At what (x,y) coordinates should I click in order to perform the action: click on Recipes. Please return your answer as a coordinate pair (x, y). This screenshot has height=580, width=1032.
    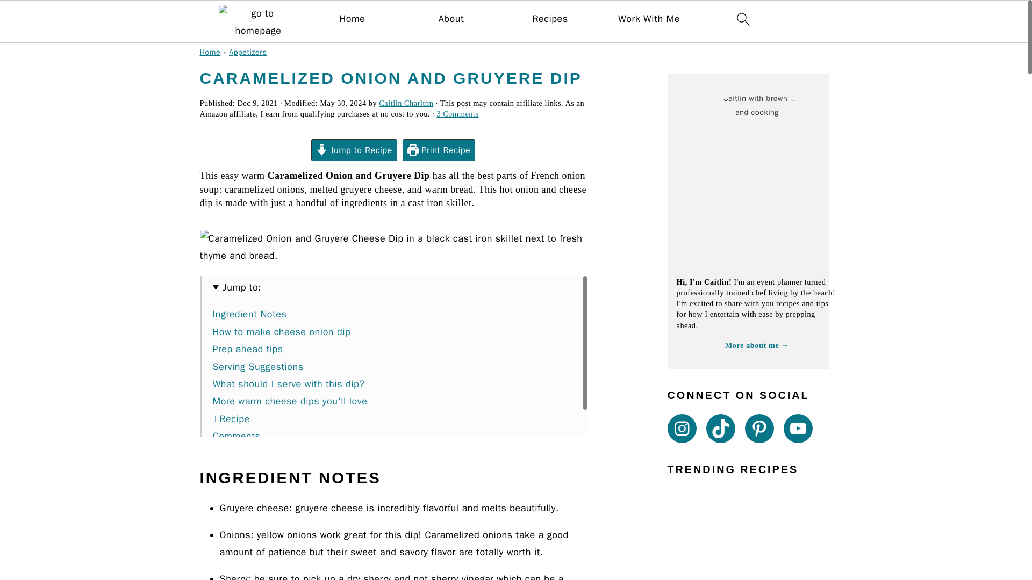
    Looking at the image, I should click on (550, 19).